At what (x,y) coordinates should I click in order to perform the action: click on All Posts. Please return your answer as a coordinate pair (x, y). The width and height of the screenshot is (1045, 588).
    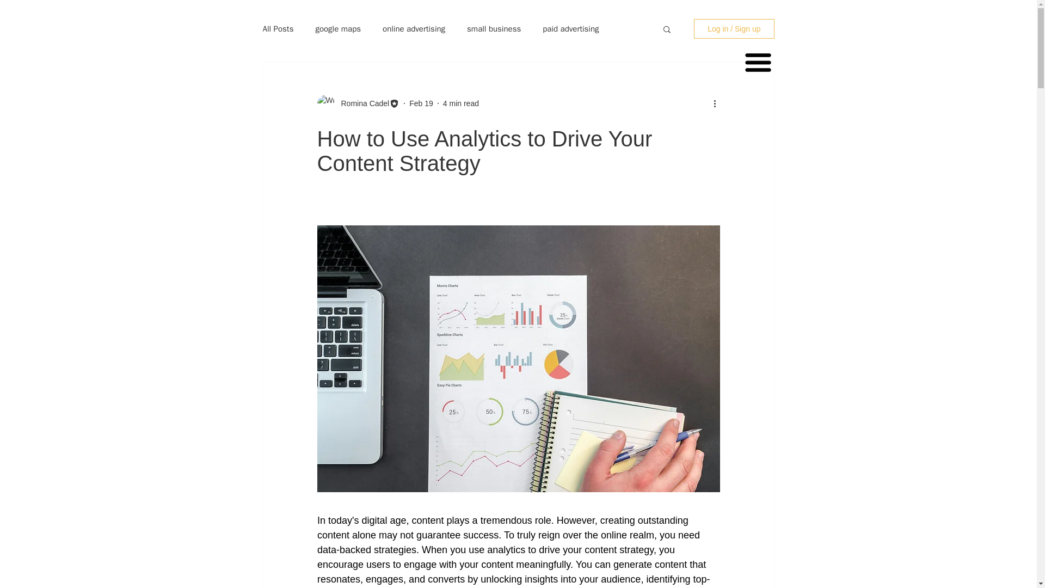
    Looking at the image, I should click on (278, 29).